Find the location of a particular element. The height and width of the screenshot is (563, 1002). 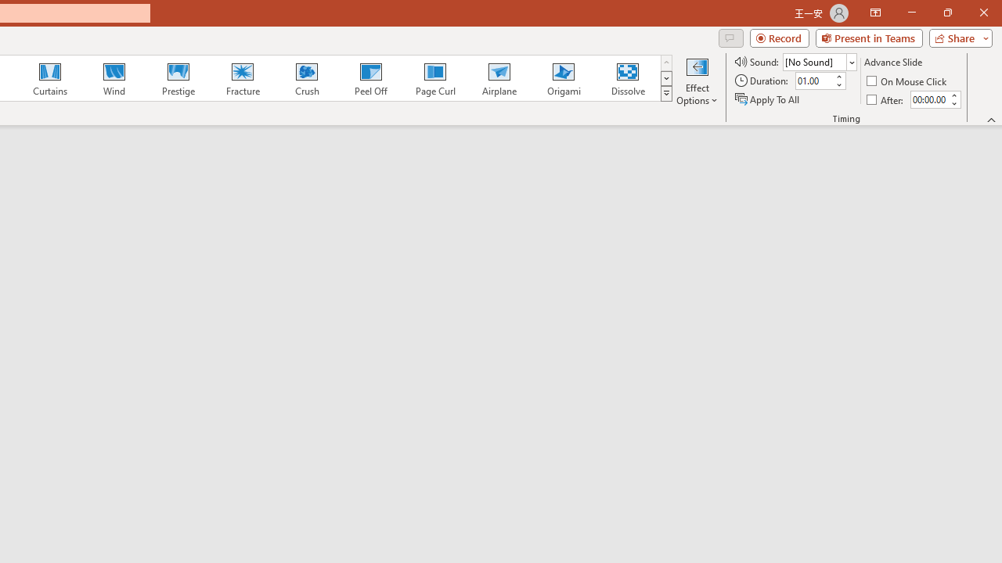

Duration is located at coordinates (814, 81).